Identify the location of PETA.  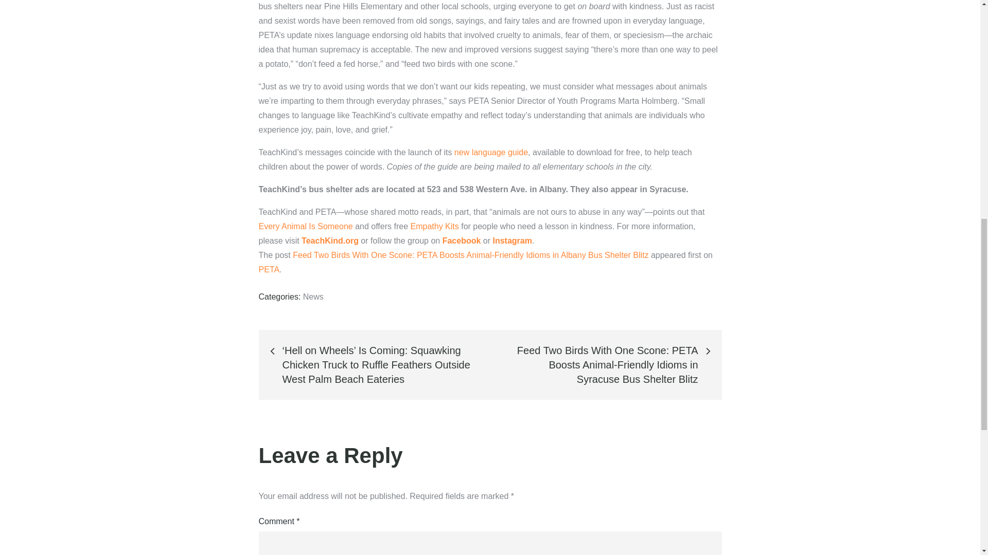
(269, 269).